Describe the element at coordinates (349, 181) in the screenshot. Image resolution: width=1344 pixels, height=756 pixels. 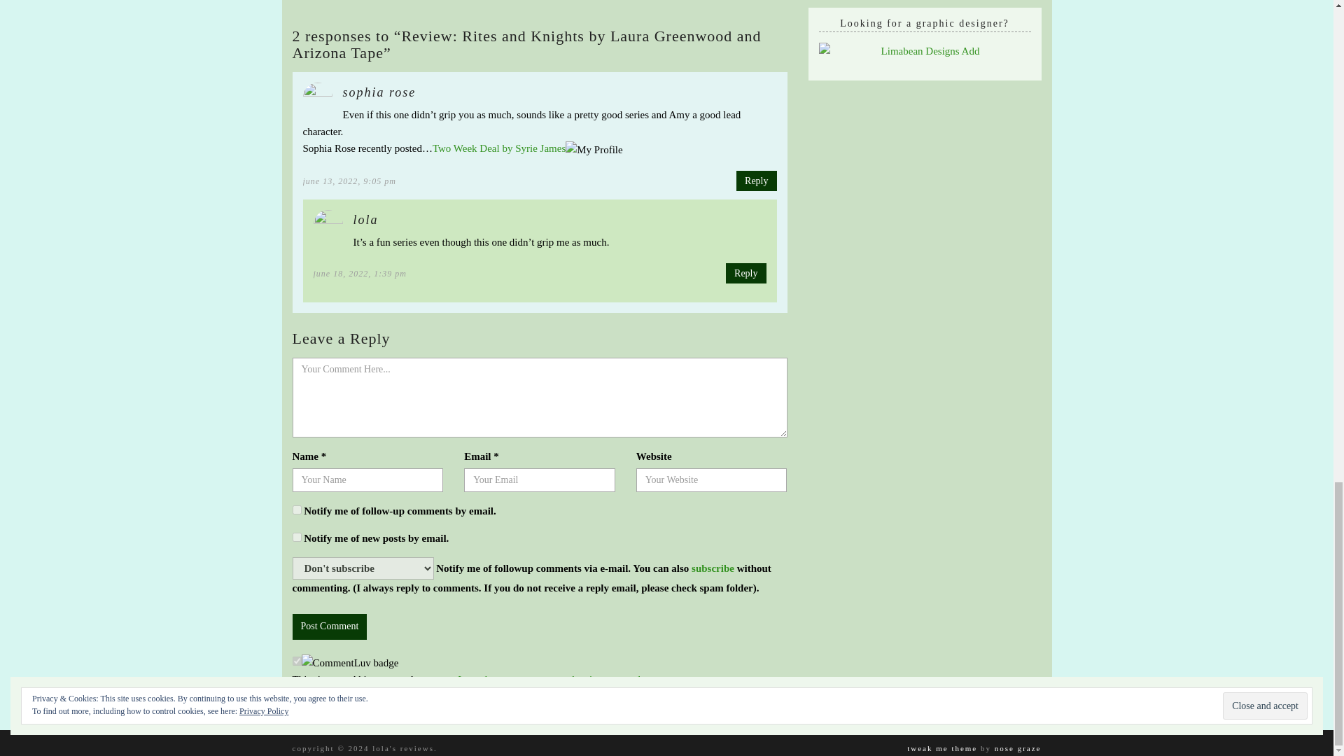
I see `june 13, 2022, 9:05 pm` at that location.